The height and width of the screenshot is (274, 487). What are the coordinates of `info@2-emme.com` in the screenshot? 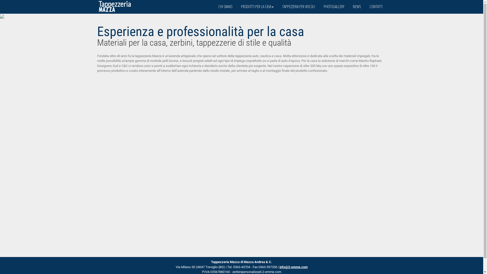 It's located at (294, 267).